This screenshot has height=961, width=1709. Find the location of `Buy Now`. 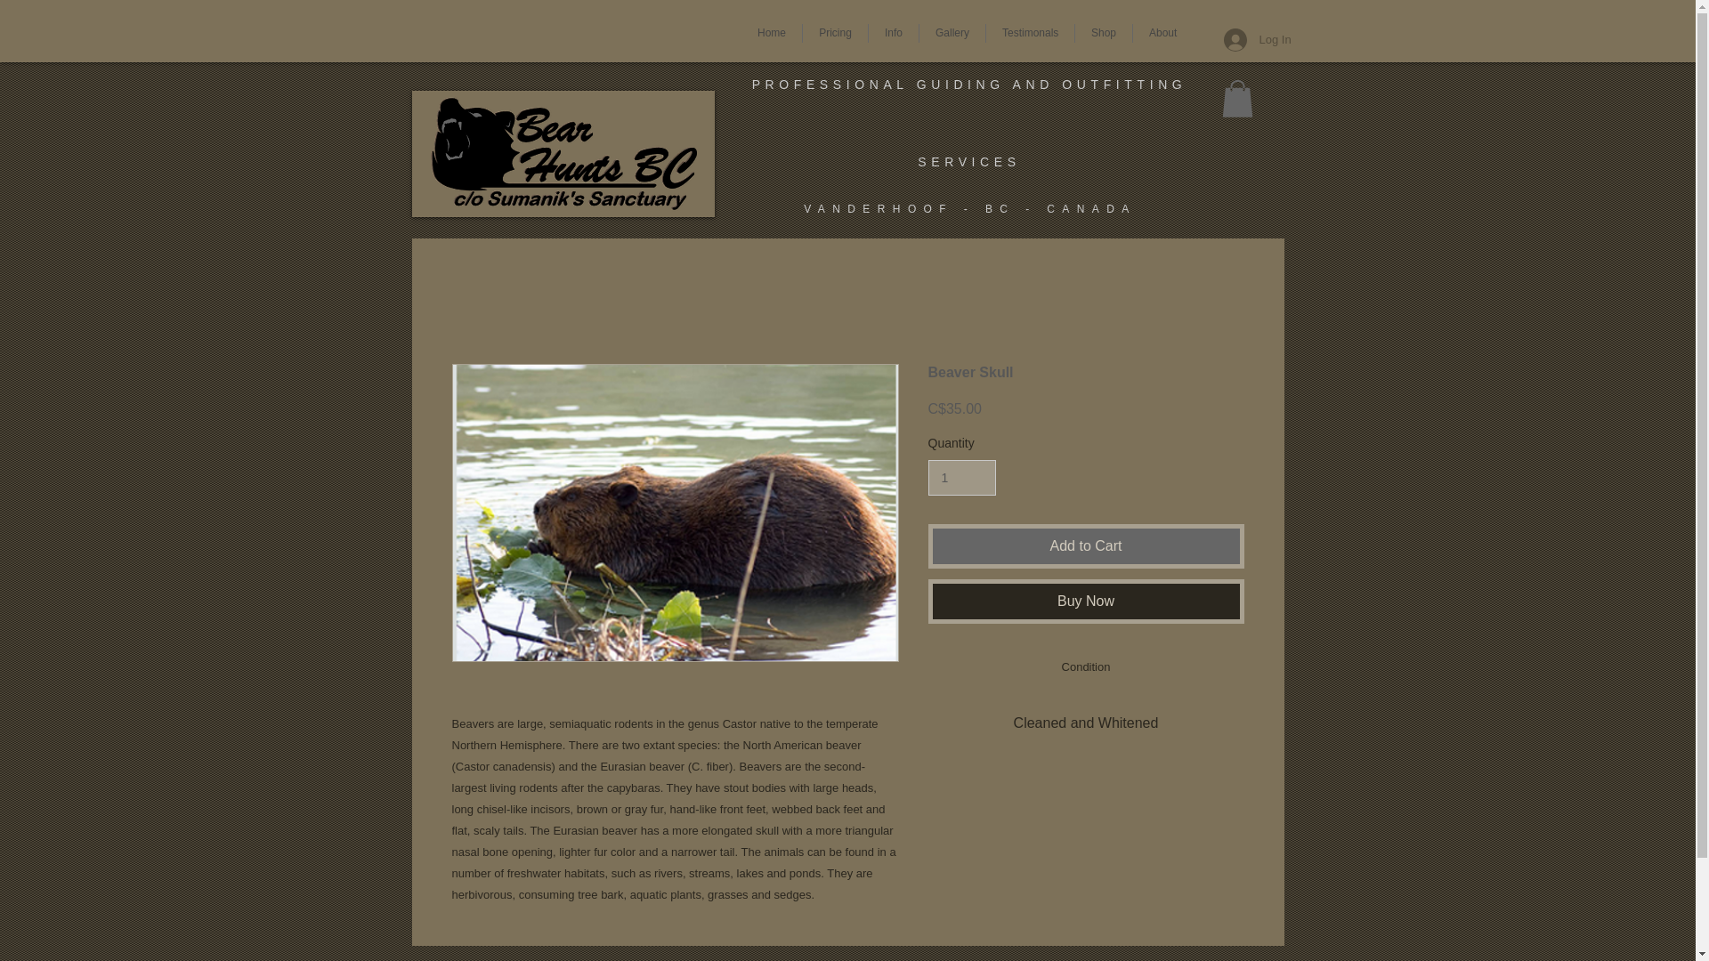

Buy Now is located at coordinates (1086, 602).